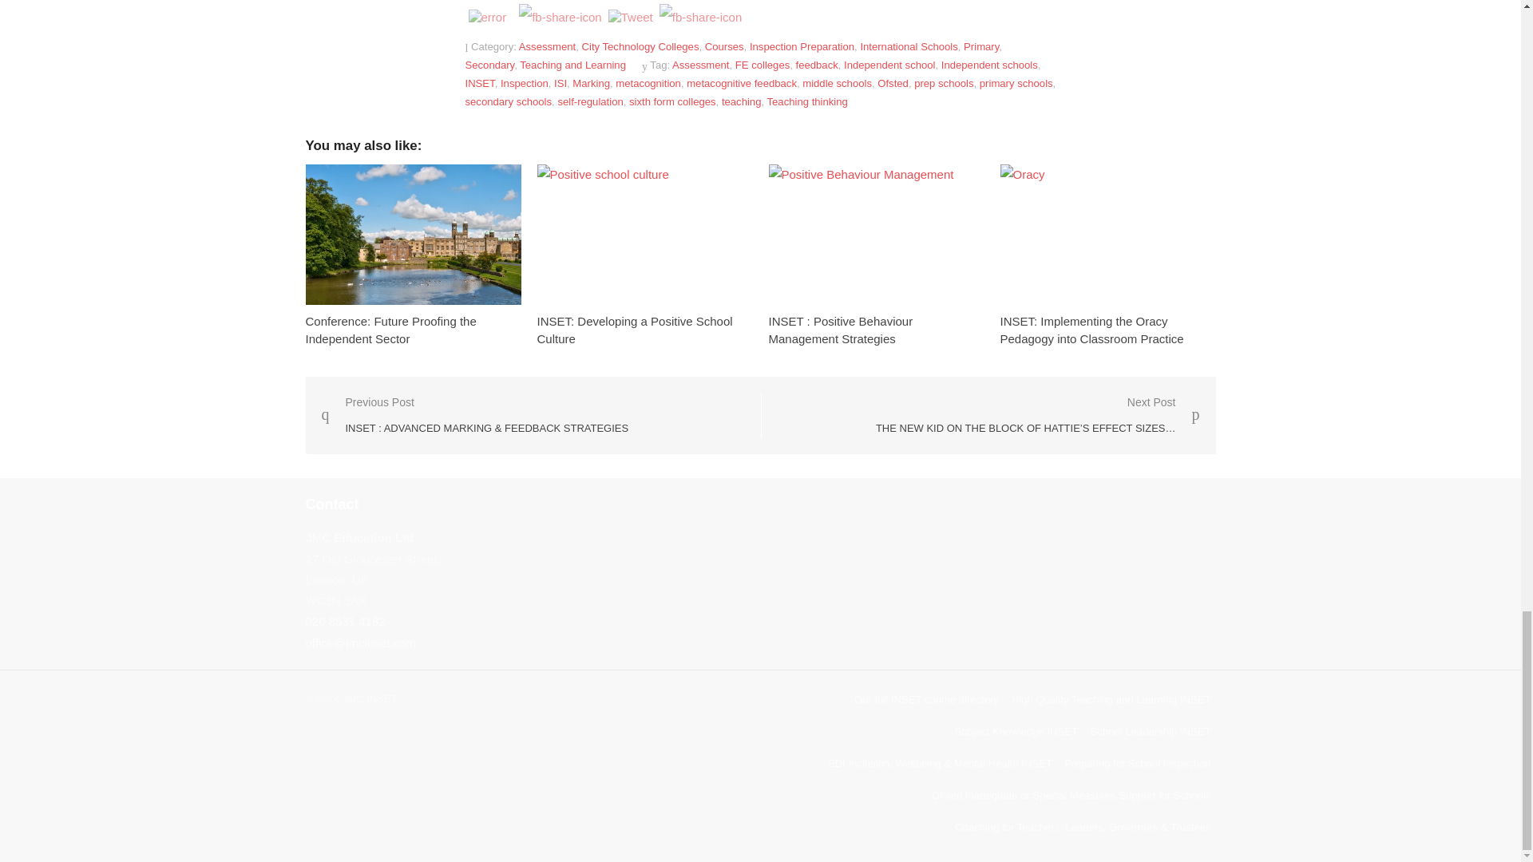  Describe the element at coordinates (700, 17) in the screenshot. I see `Pin Share` at that location.